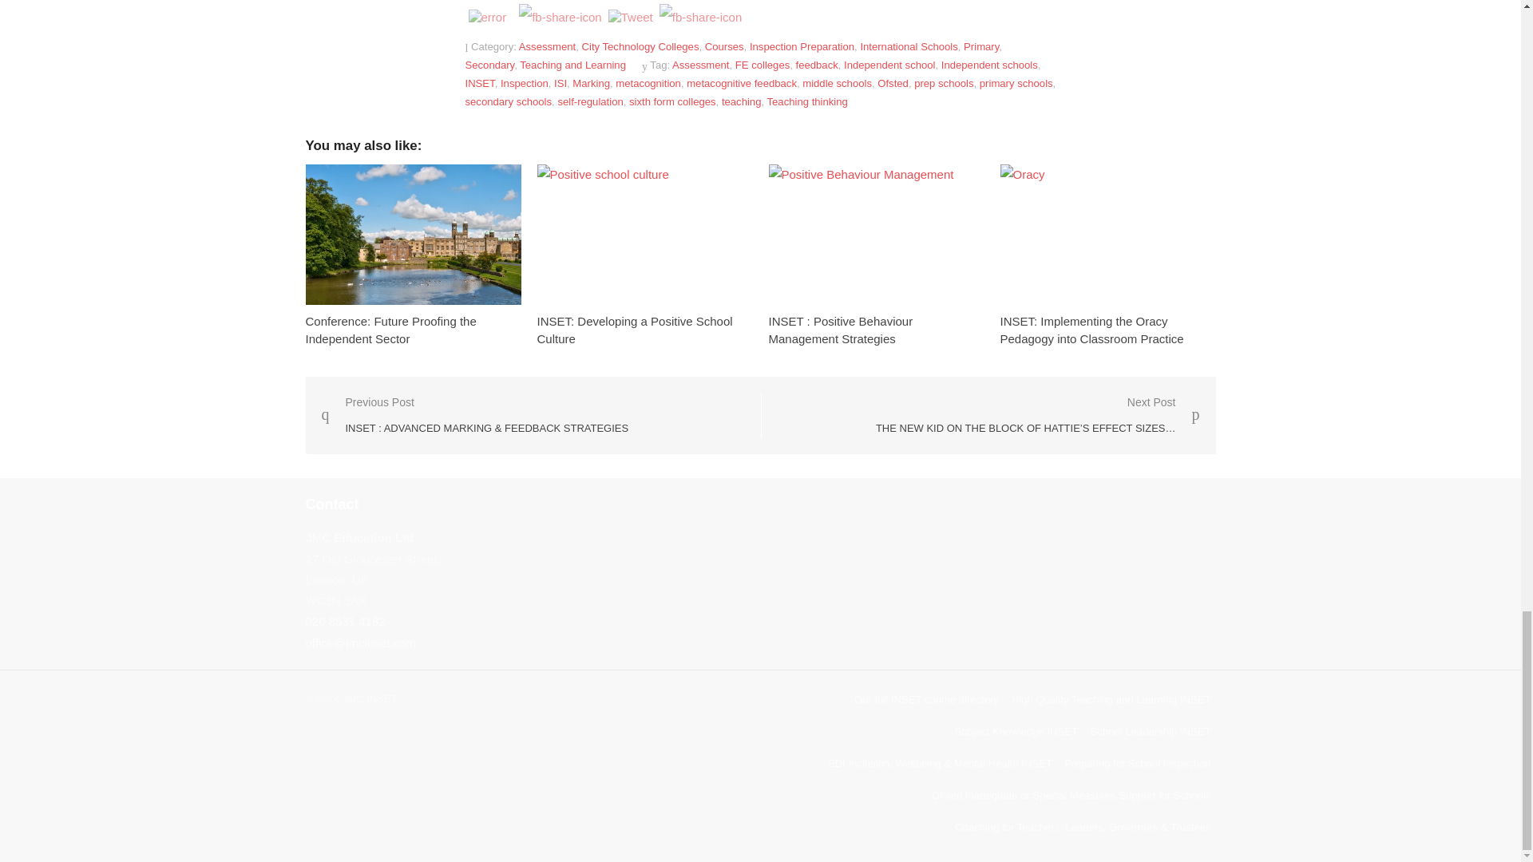  Describe the element at coordinates (700, 17) in the screenshot. I see `Pin Share` at that location.